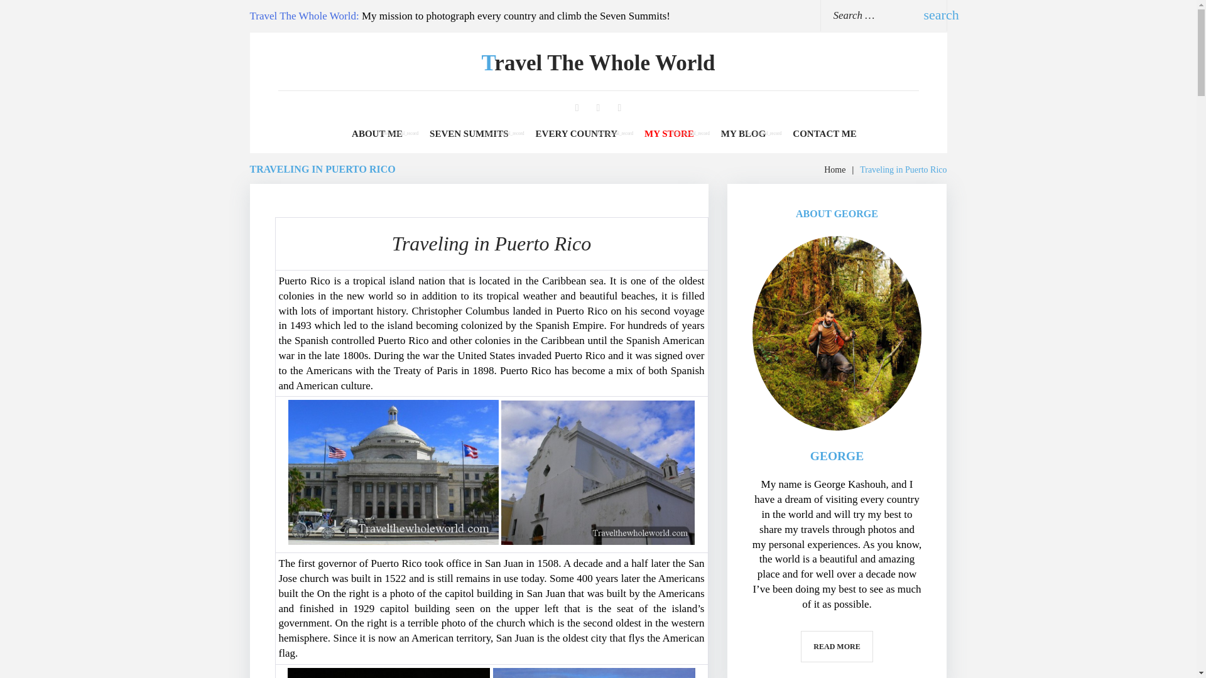 This screenshot has height=678, width=1206. I want to click on Travel The Whole World:, so click(304, 16).